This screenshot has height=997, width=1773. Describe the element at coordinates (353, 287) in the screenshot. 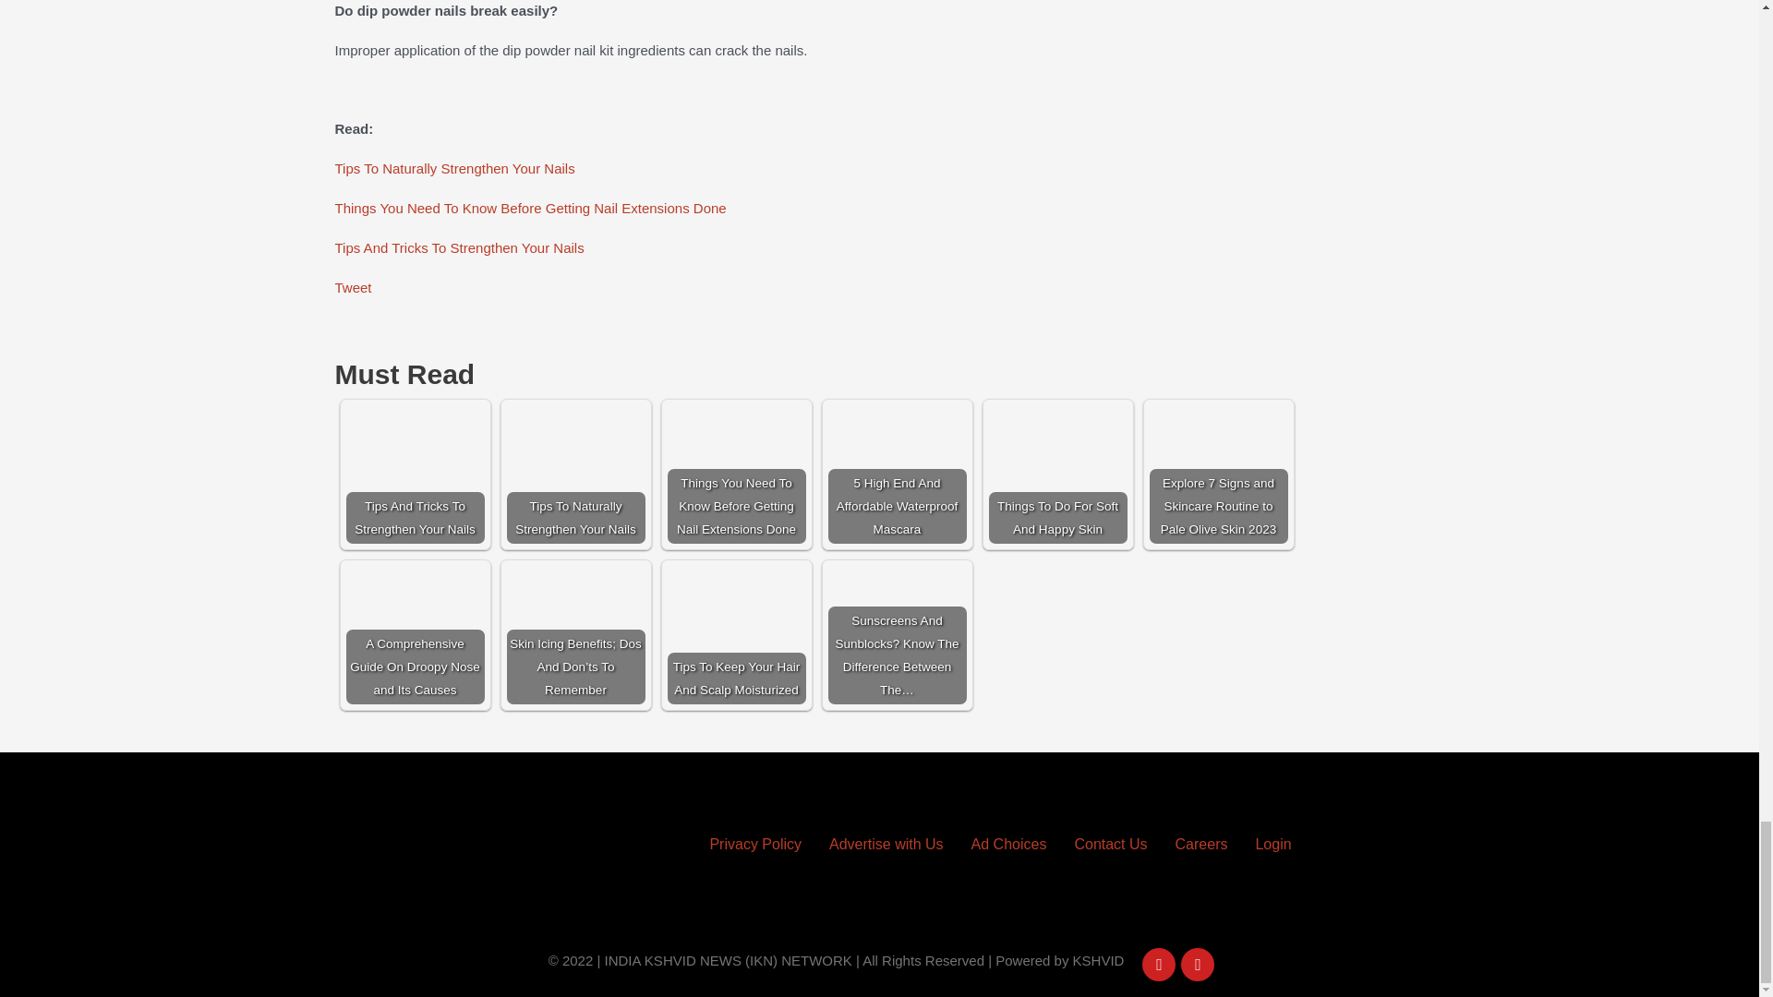

I see `Tweet` at that location.